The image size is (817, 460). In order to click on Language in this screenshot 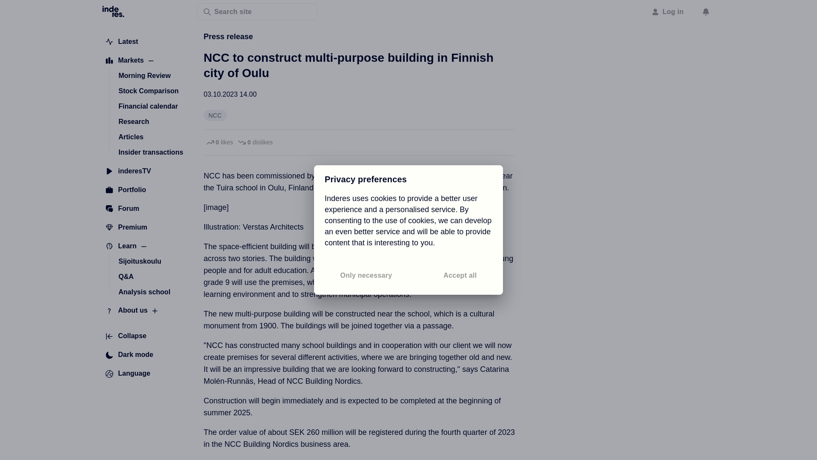, I will do `click(128, 374)`.